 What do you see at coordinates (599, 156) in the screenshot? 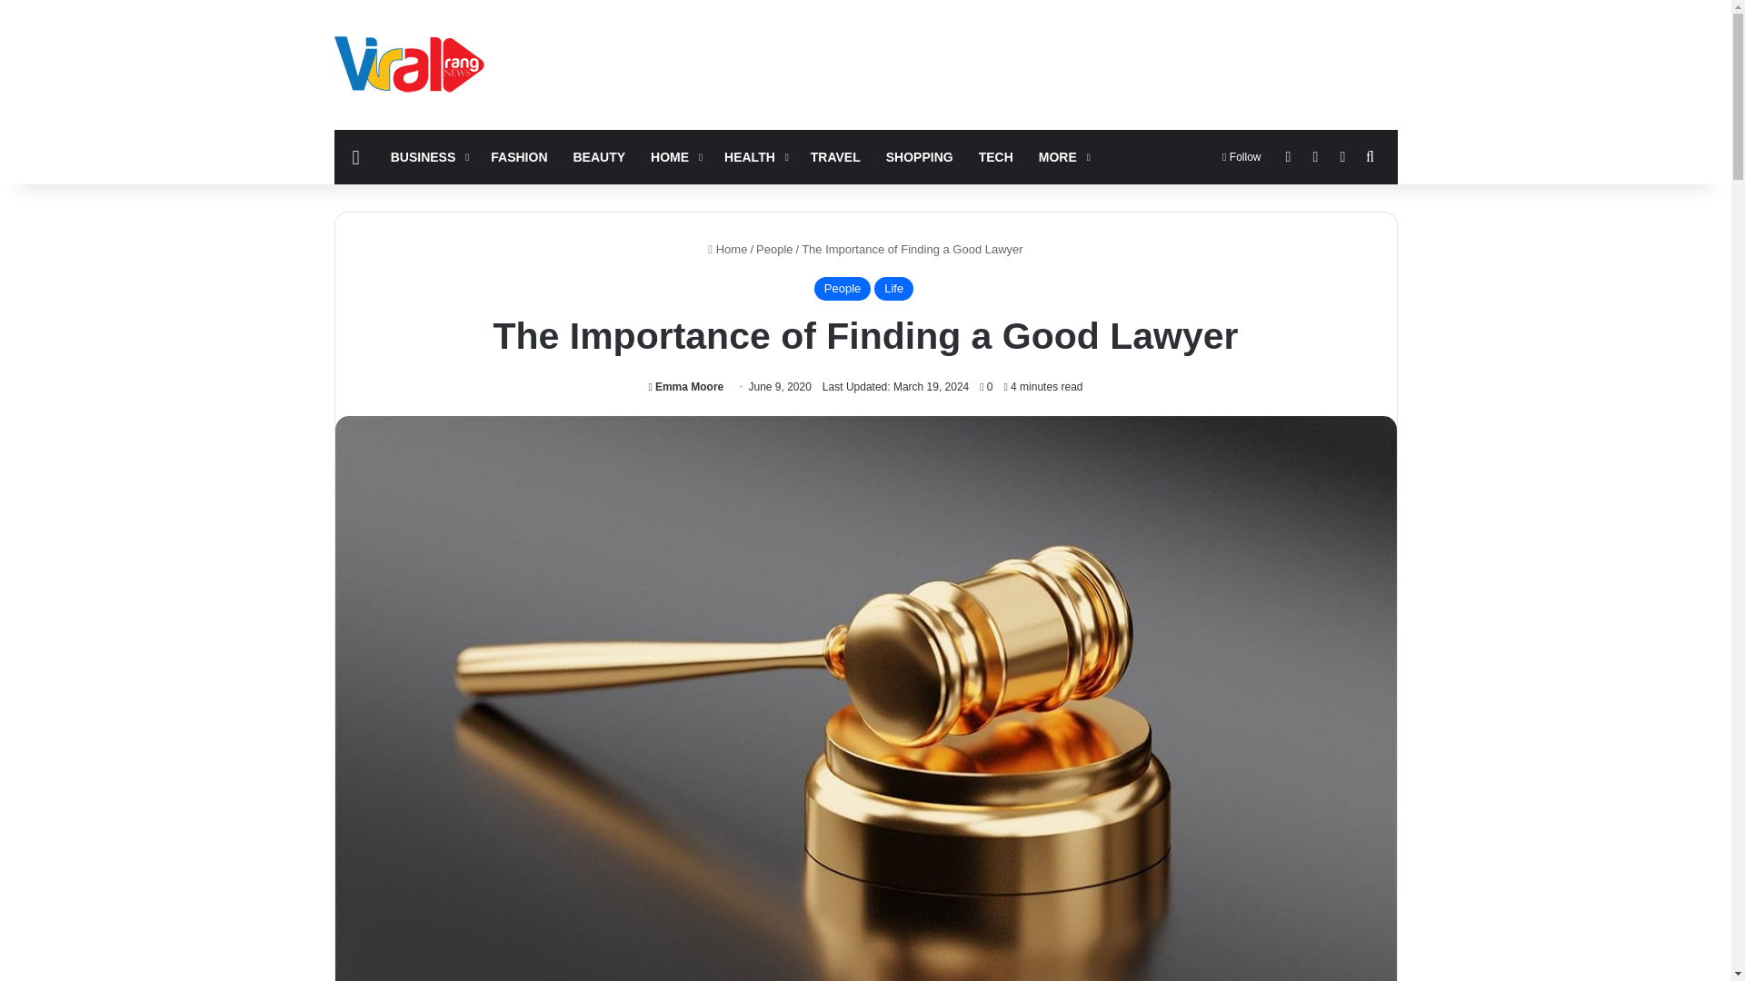
I see `BEAUTY` at bounding box center [599, 156].